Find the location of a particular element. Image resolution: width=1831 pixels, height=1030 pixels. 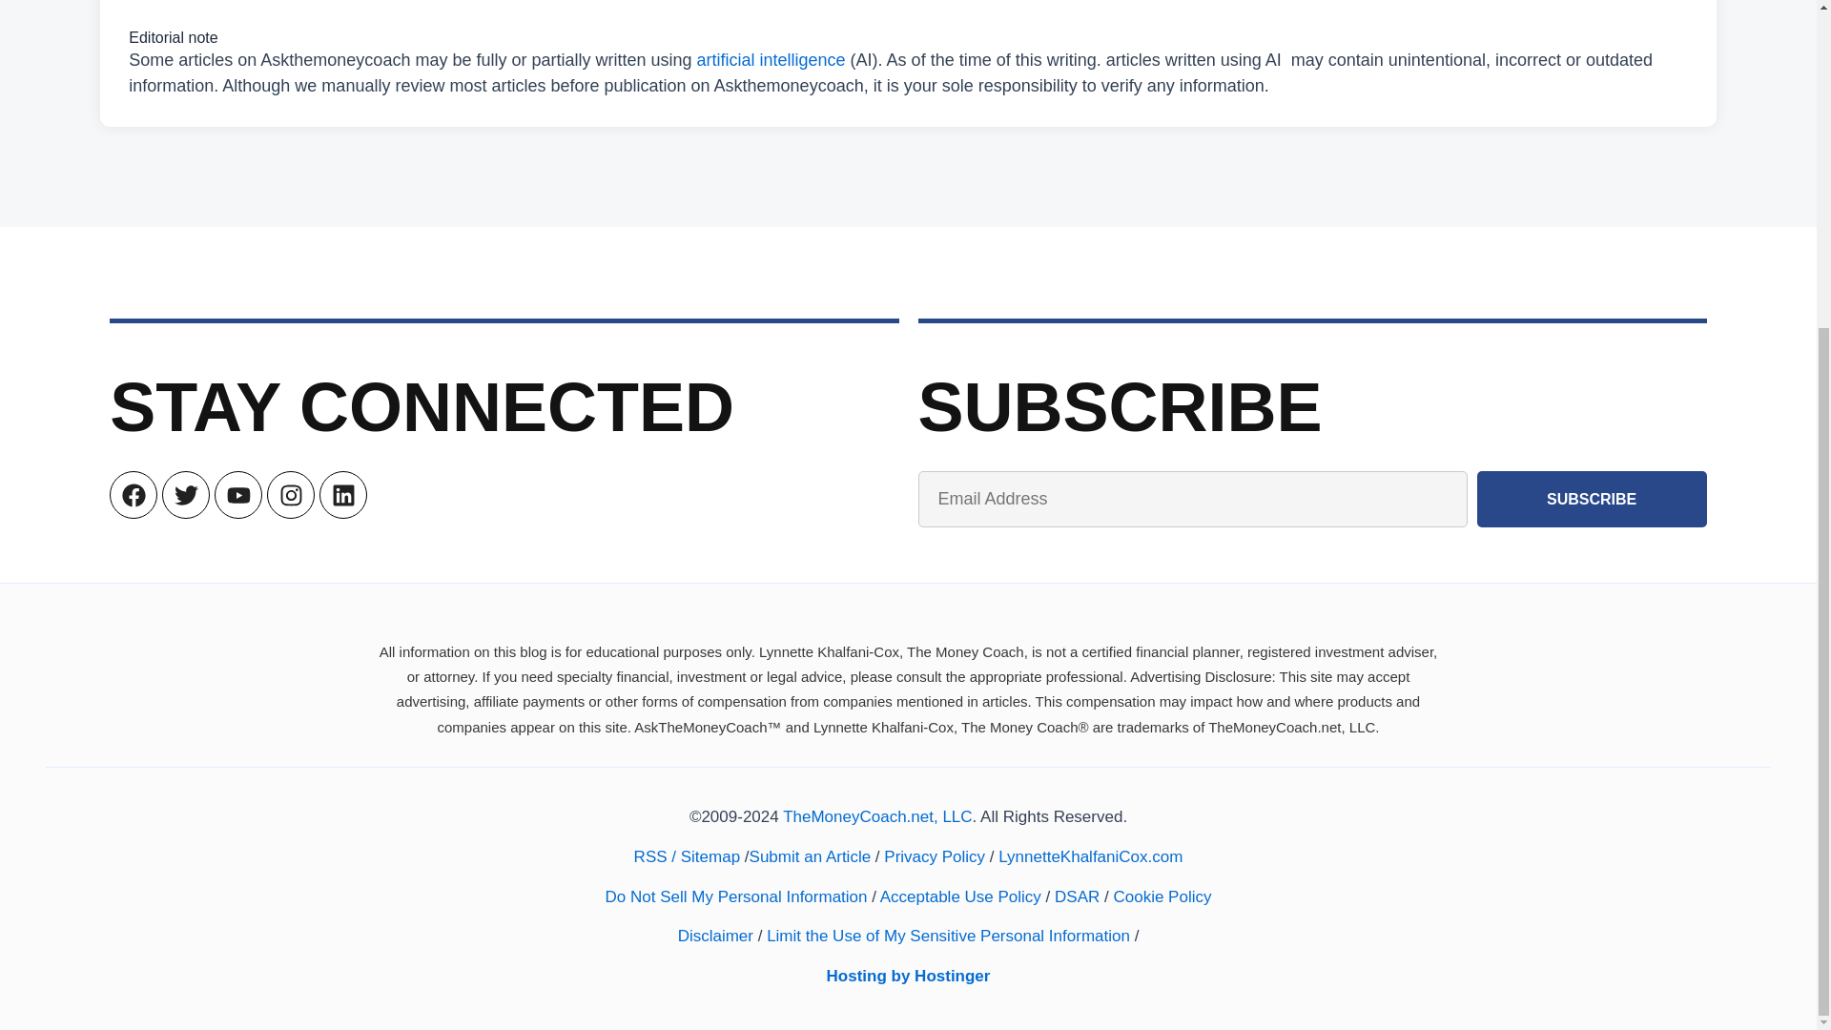

Instagram is located at coordinates (291, 494).